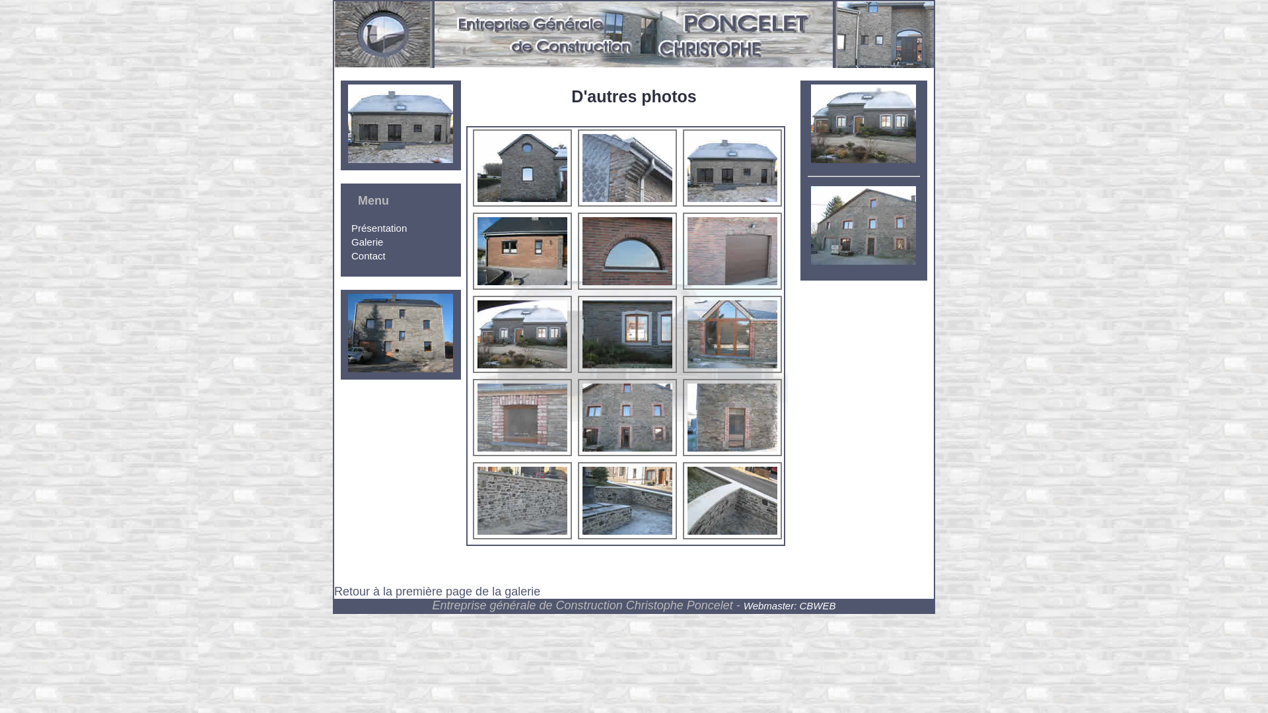  I want to click on Agrandir, so click(522, 417).